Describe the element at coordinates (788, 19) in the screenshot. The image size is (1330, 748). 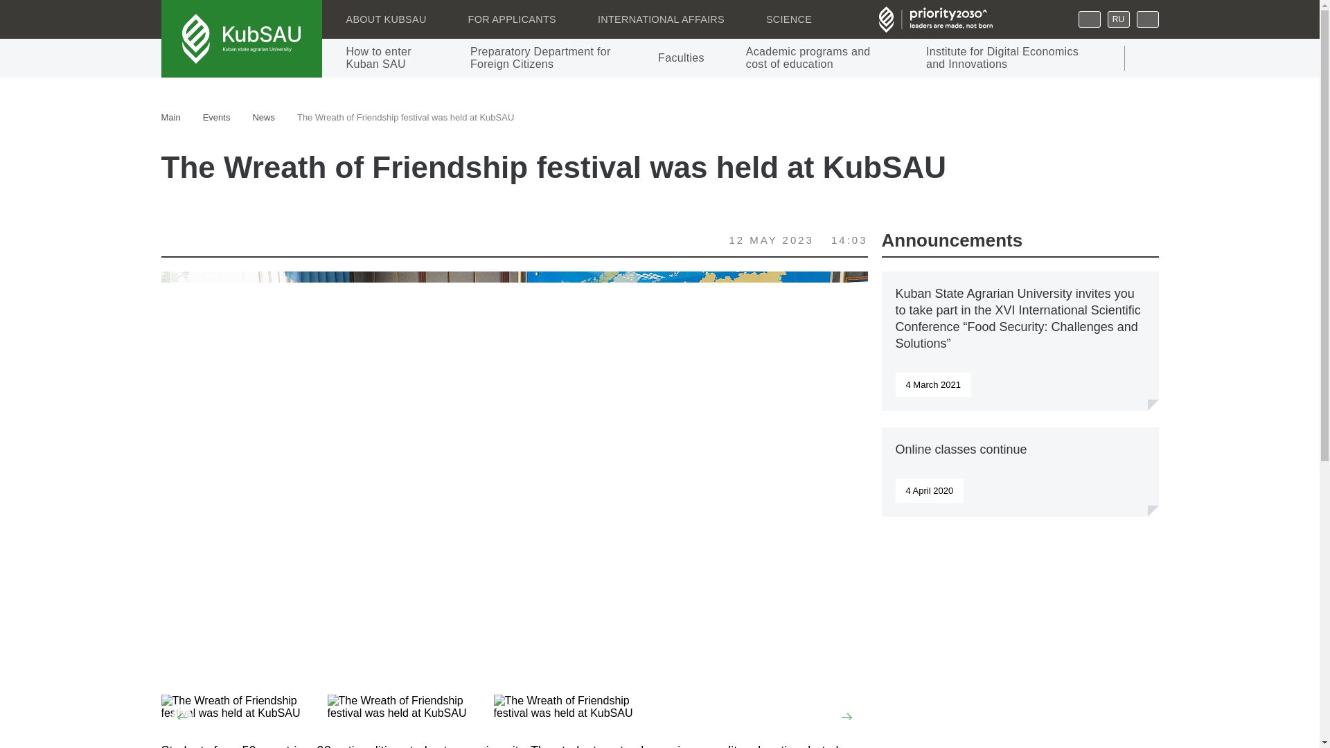
I see `SCIENCE` at that location.